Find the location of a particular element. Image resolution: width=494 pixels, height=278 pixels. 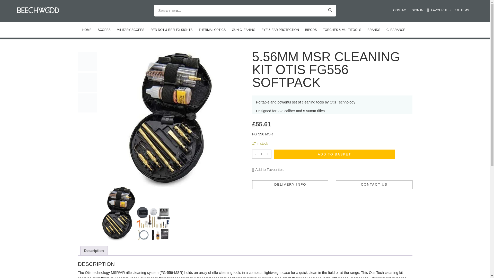

CONTACT is located at coordinates (402, 10).